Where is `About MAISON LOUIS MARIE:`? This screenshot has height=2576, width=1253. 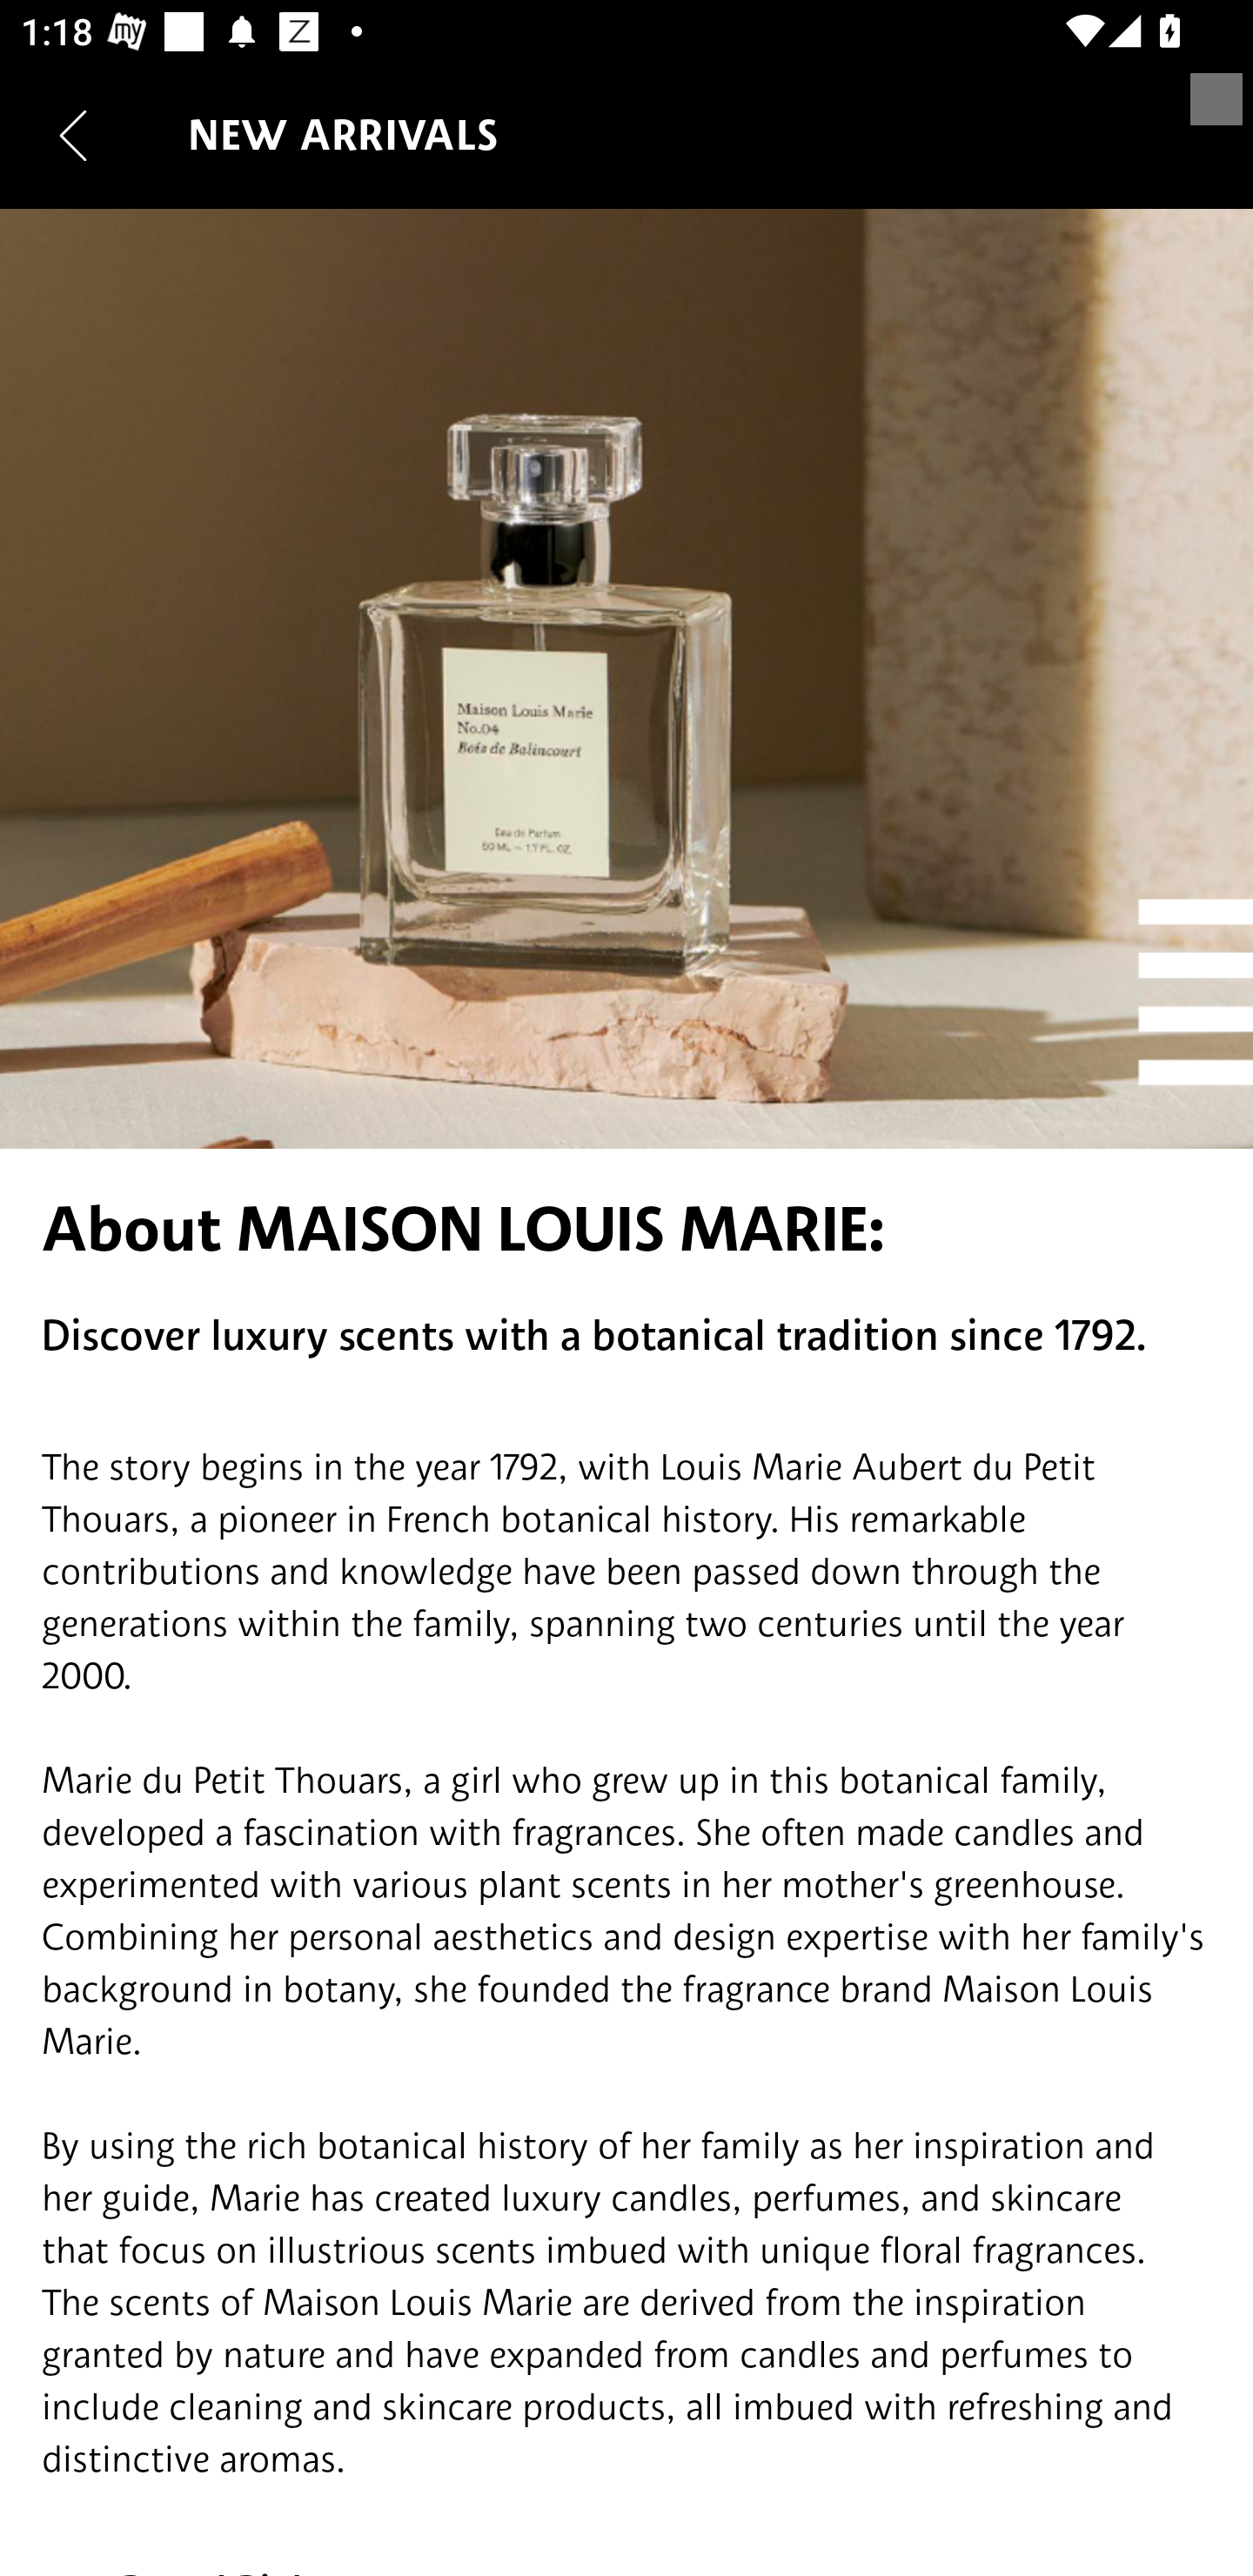 About MAISON LOUIS MARIE: is located at coordinates (626, 1229).